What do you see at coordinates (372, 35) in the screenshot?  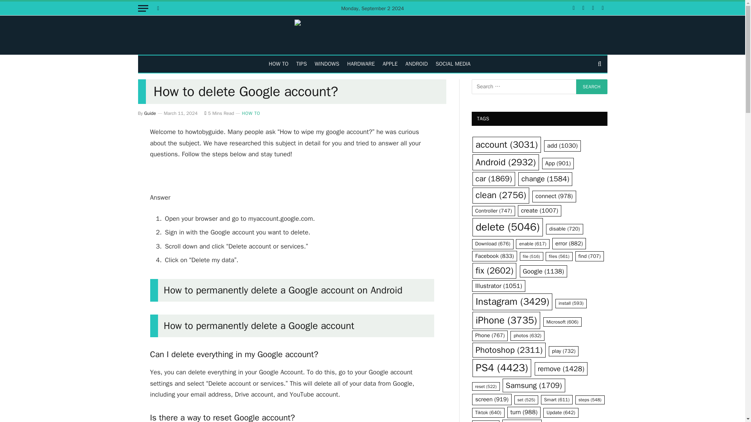 I see `howtobyguide.com` at bounding box center [372, 35].